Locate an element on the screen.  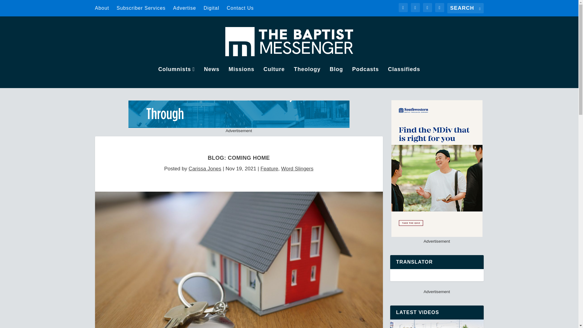
Theology is located at coordinates (307, 77).